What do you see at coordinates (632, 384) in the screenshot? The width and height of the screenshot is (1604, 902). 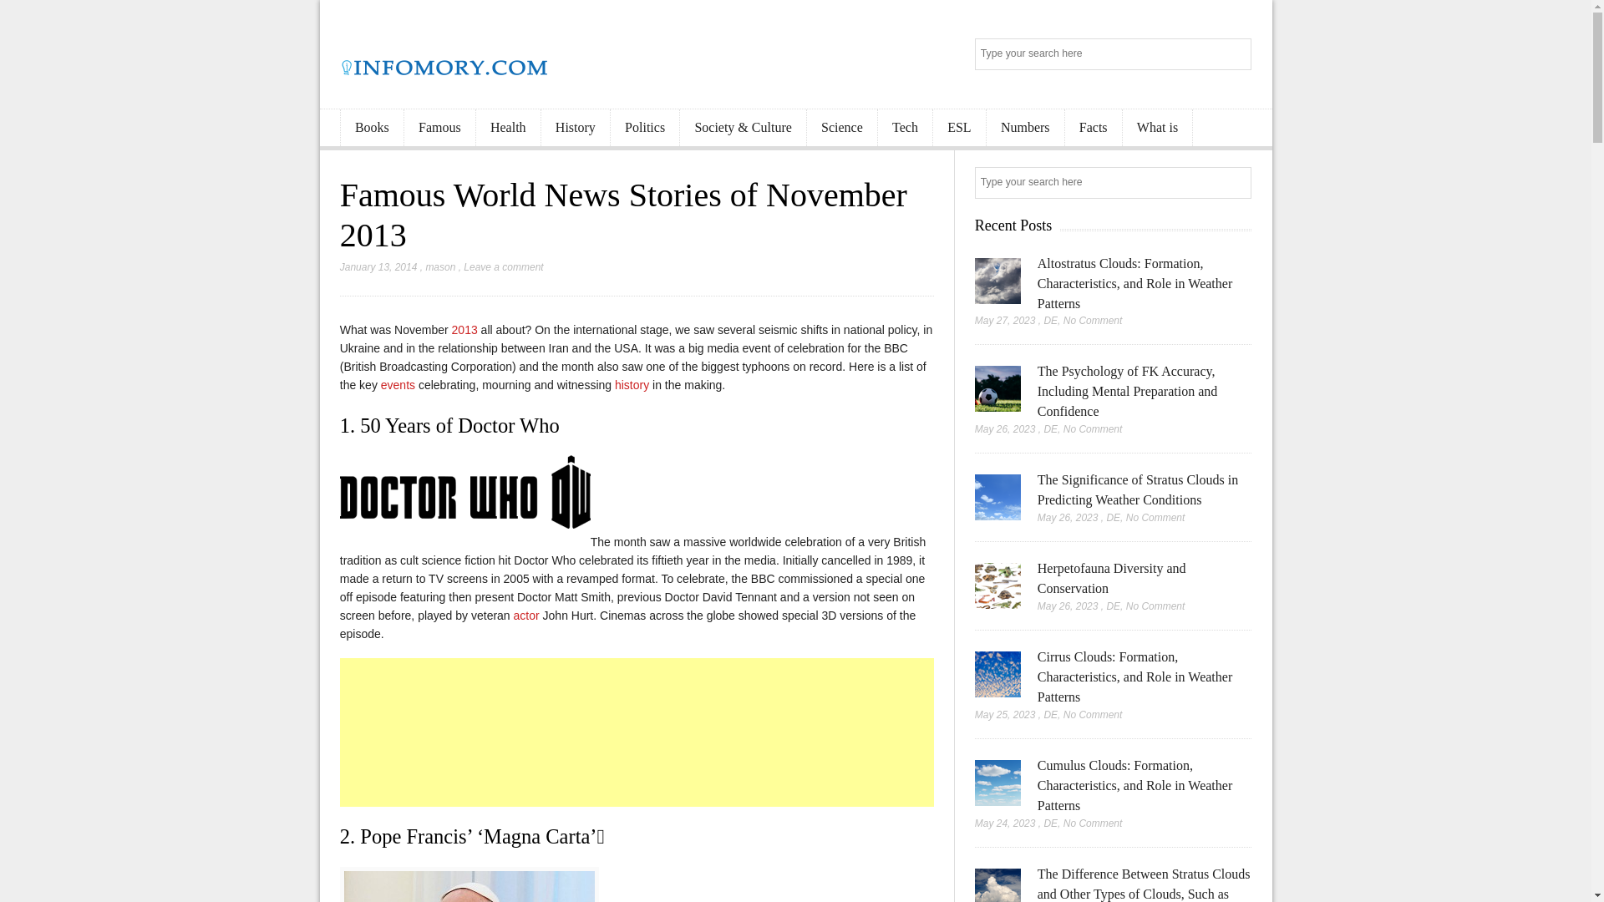 I see `history` at bounding box center [632, 384].